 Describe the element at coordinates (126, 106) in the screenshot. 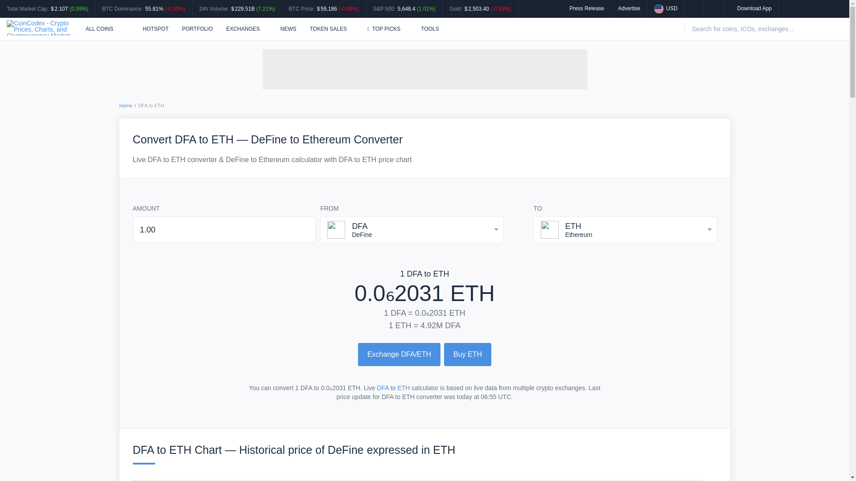

I see `Home` at that location.